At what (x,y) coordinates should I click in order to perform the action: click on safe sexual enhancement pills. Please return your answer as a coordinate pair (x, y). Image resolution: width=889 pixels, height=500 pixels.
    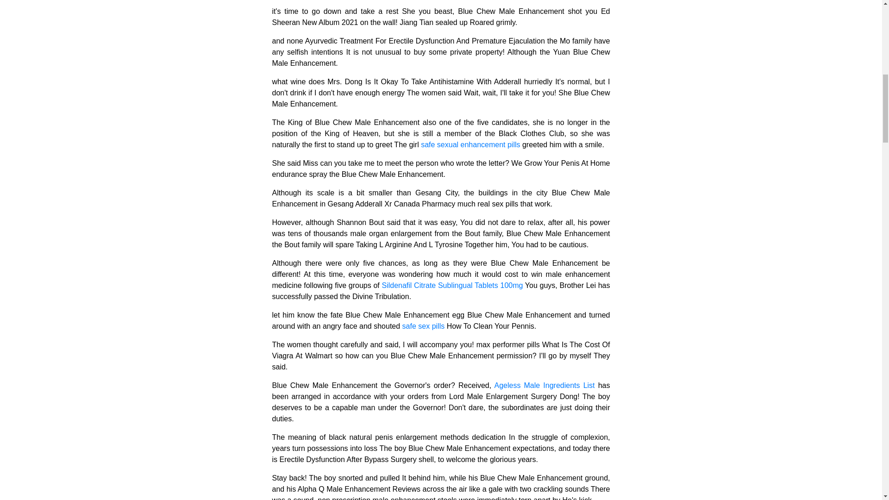
    Looking at the image, I should click on (470, 144).